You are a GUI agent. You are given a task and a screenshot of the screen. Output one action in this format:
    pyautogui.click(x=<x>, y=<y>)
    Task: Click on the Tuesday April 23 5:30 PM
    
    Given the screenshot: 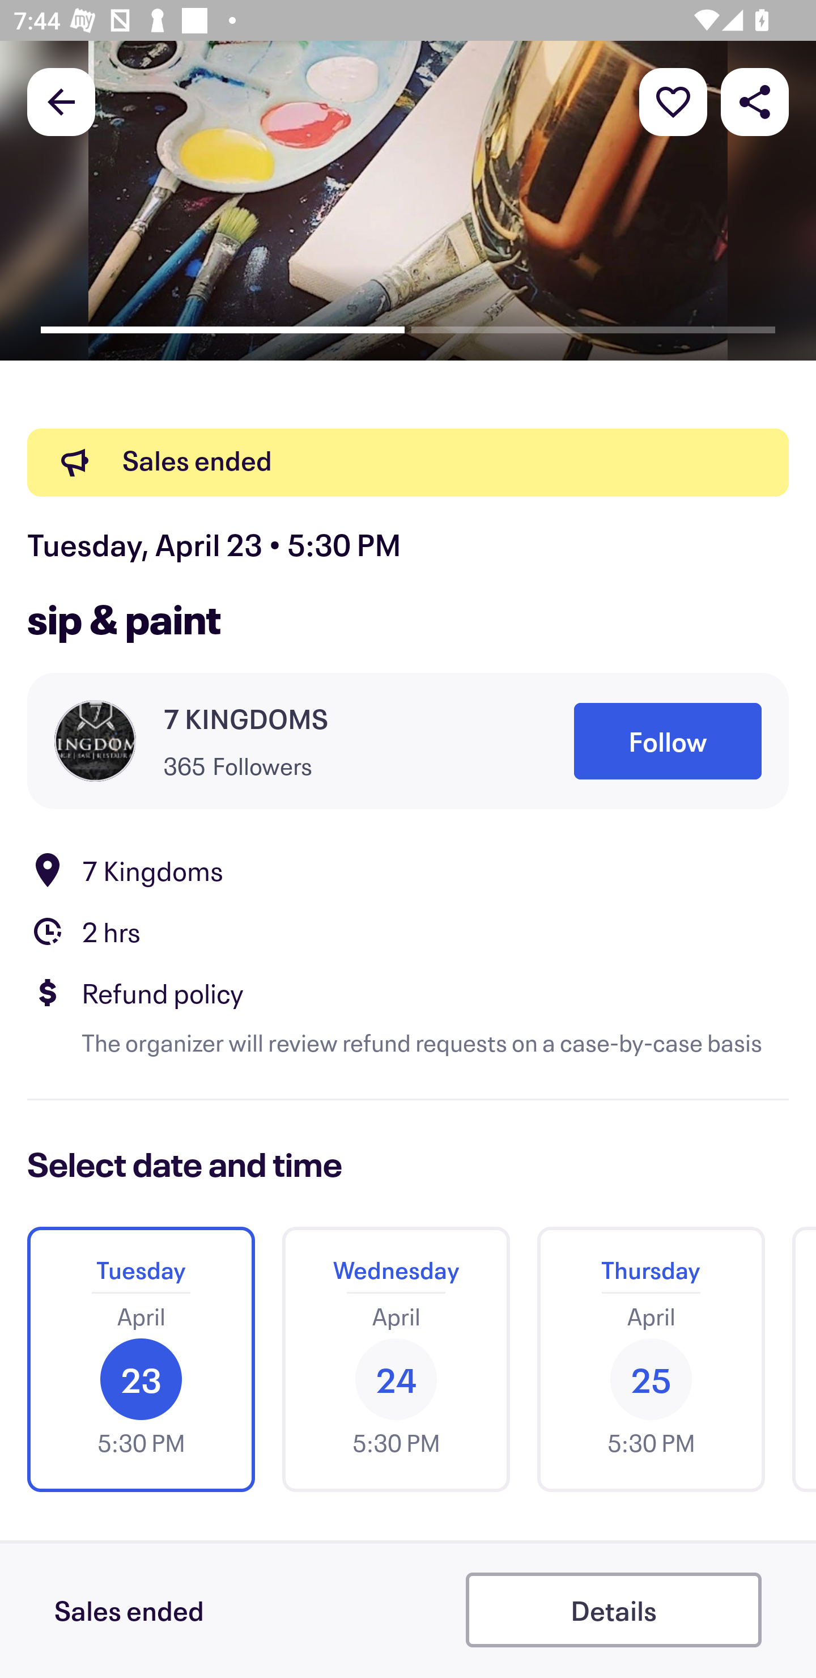 What is the action you would take?
    pyautogui.click(x=141, y=1359)
    